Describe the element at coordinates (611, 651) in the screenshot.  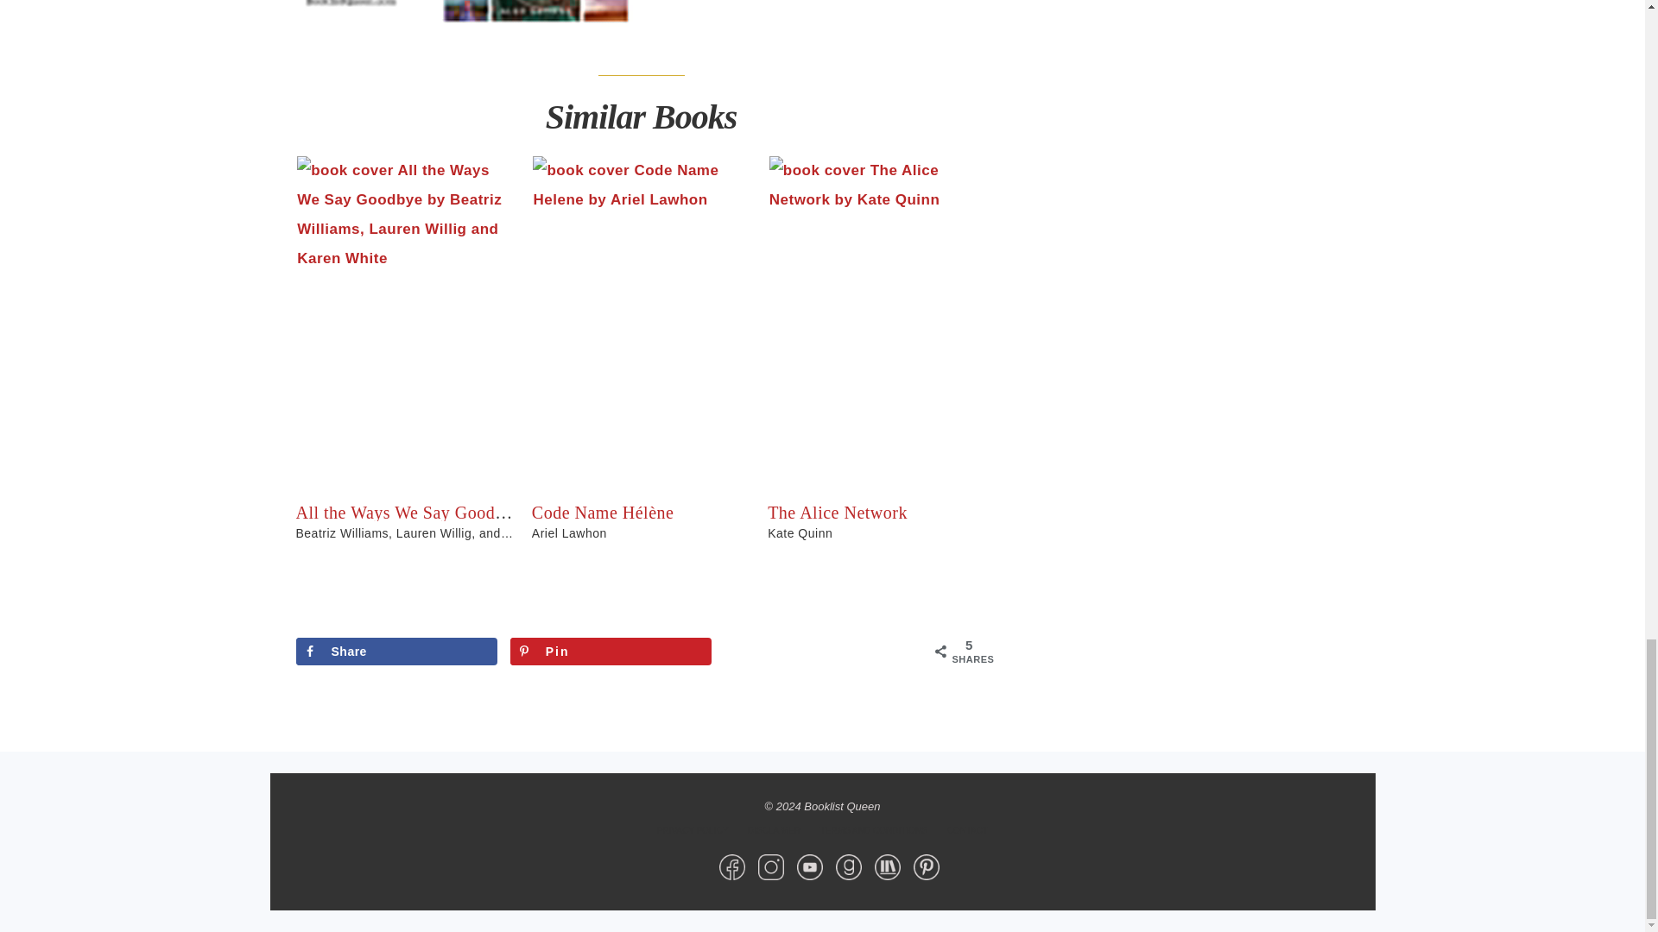
I see `Save to Pinterest` at that location.